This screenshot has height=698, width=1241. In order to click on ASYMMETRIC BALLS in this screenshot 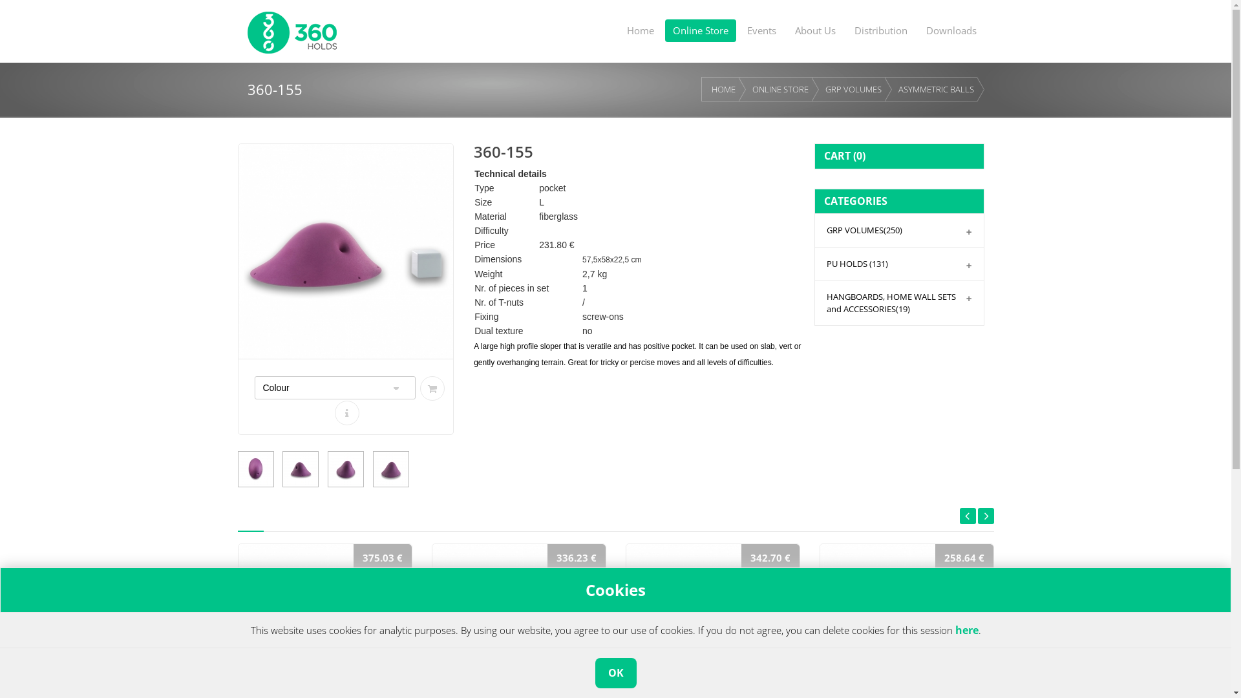, I will do `click(936, 89)`.